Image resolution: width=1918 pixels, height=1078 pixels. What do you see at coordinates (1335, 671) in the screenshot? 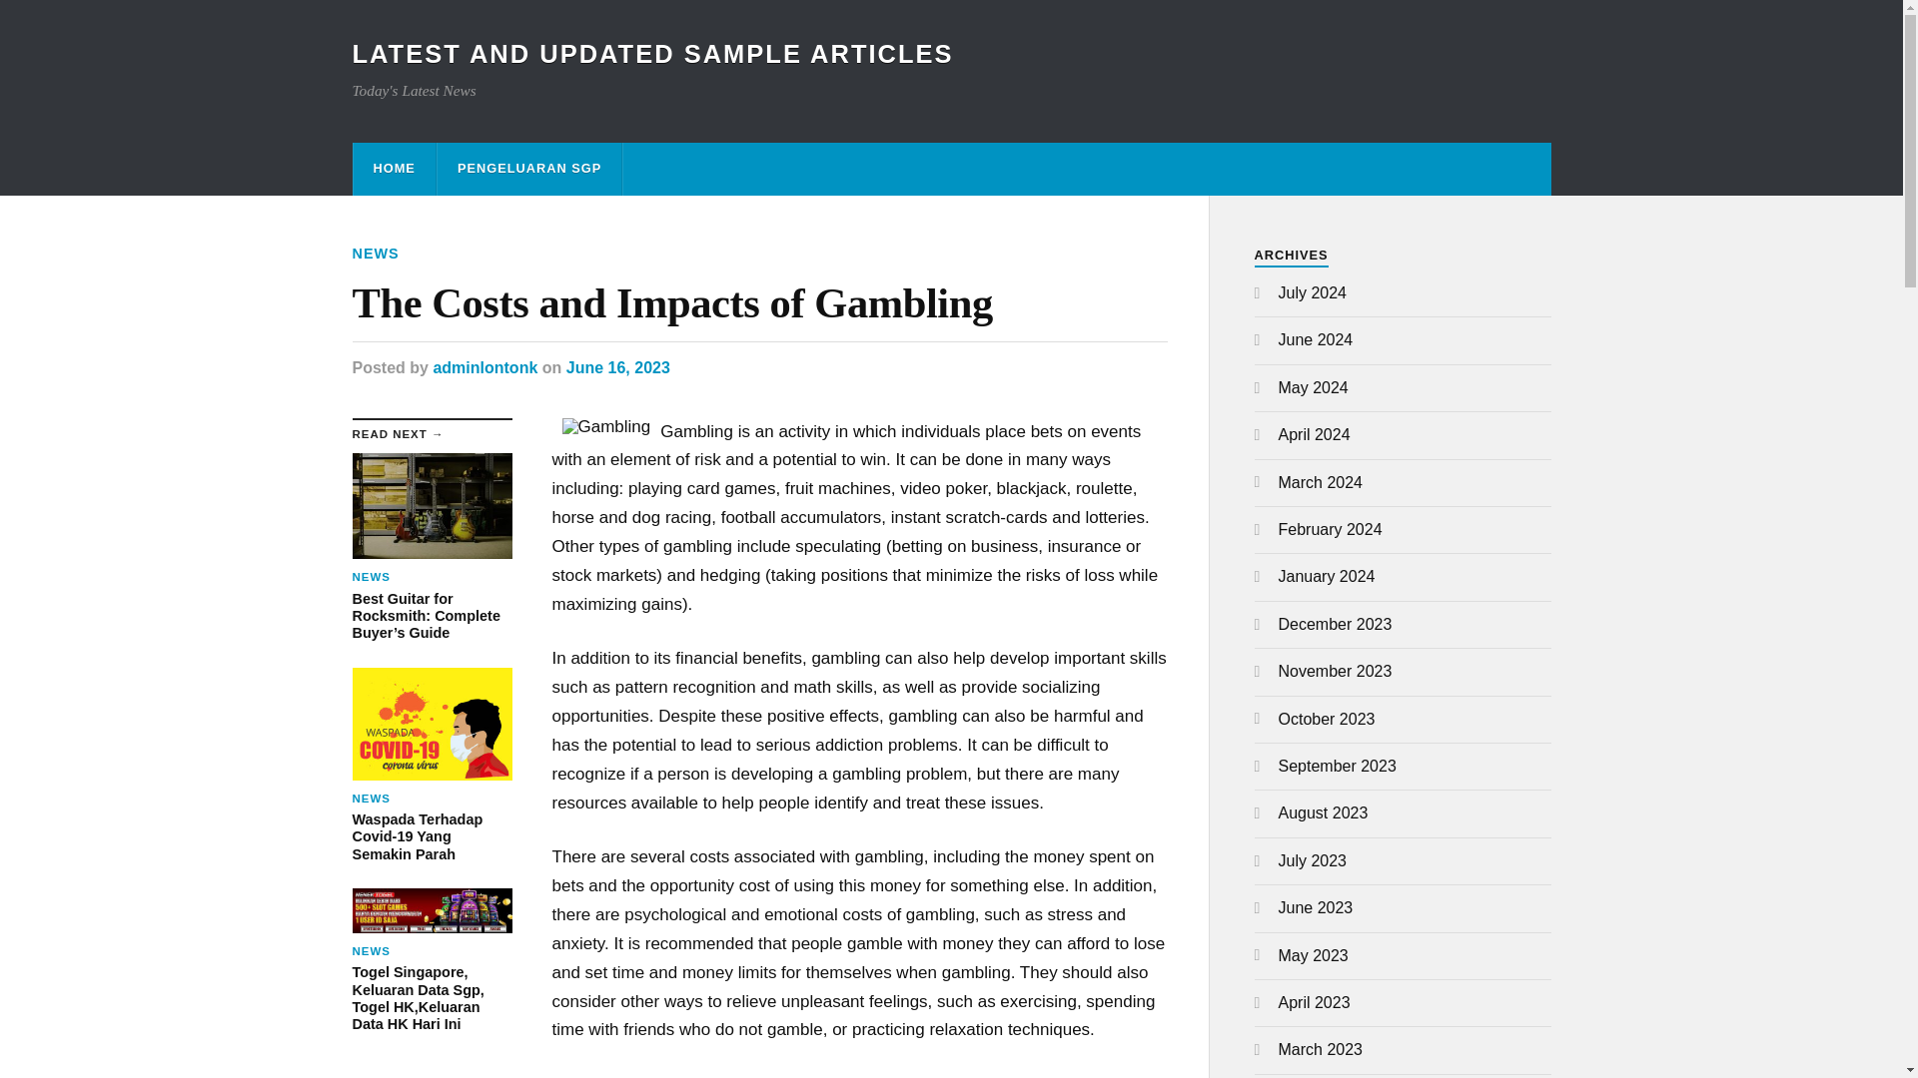
I see `November 2023` at bounding box center [1335, 671].